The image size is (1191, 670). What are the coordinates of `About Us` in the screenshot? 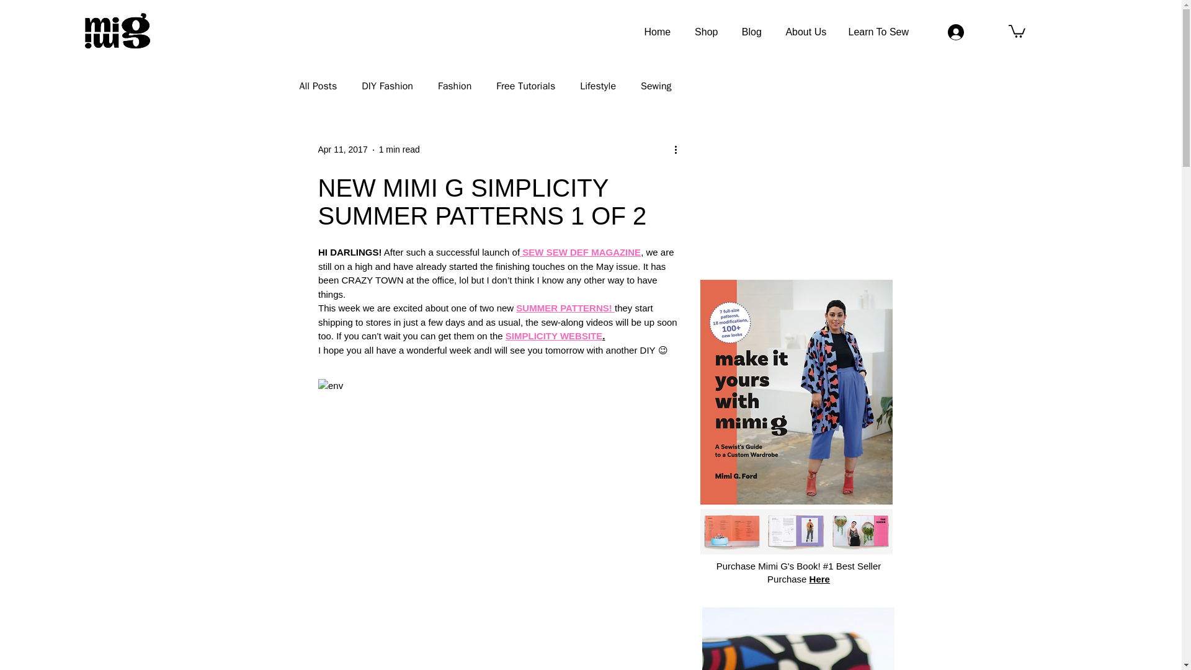 It's located at (805, 32).